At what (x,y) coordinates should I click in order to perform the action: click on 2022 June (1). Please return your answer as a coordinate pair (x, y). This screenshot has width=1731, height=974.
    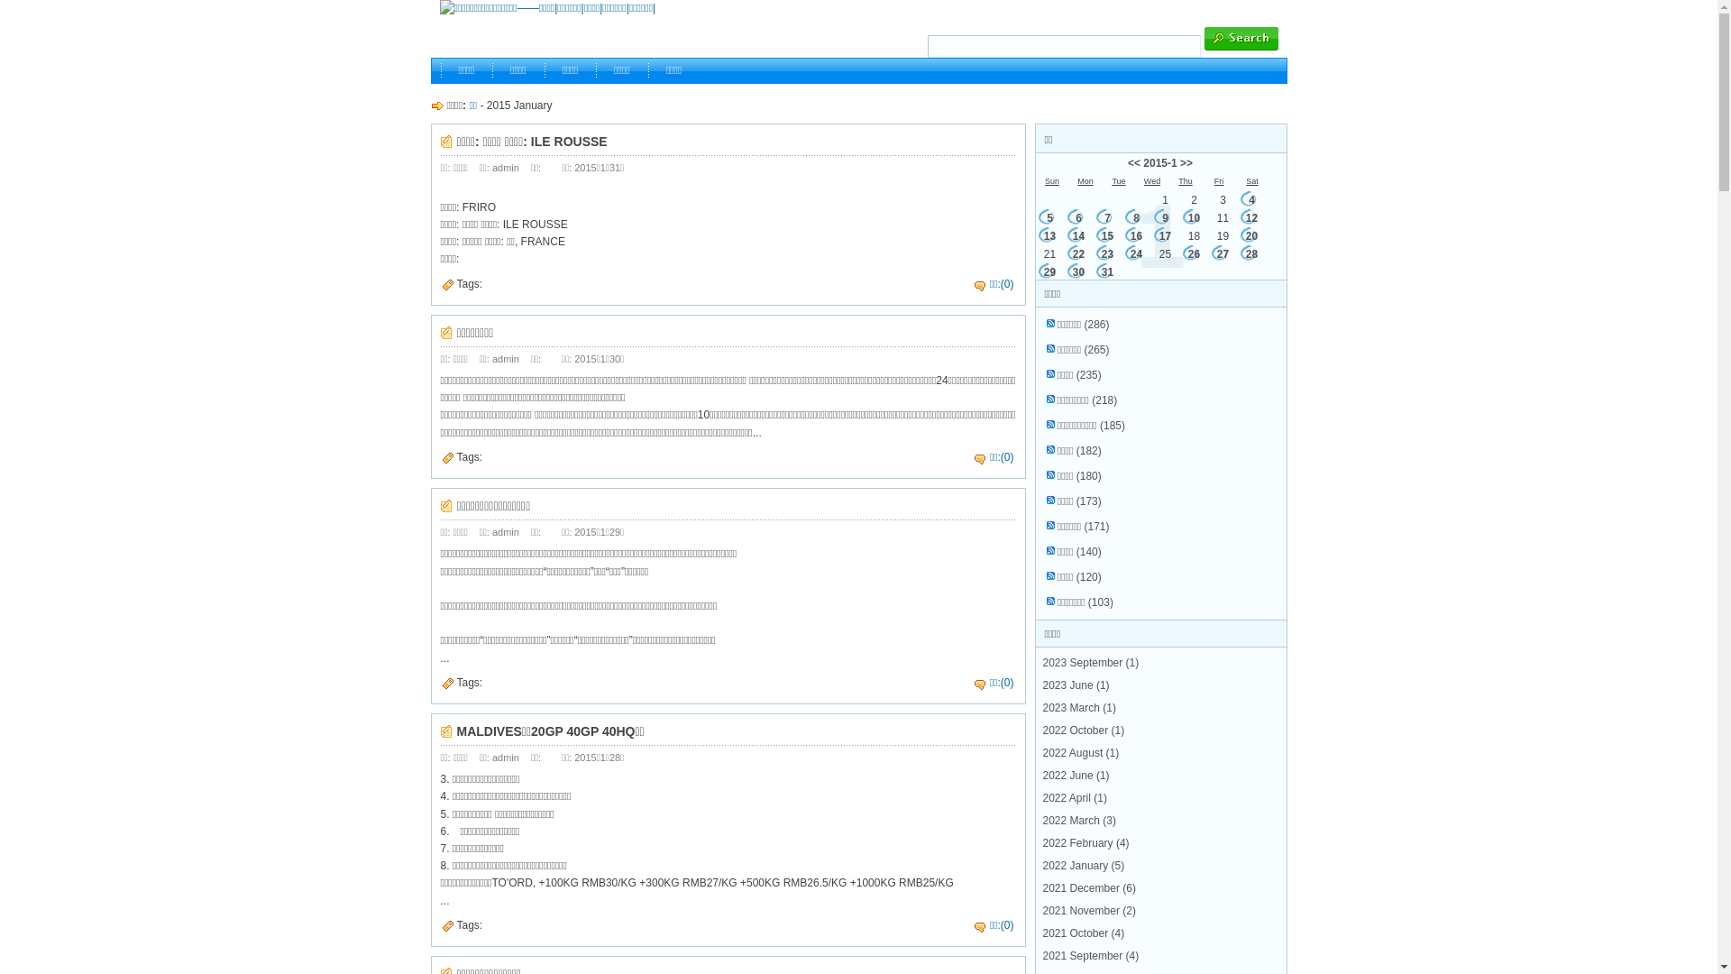
    Looking at the image, I should click on (1076, 776).